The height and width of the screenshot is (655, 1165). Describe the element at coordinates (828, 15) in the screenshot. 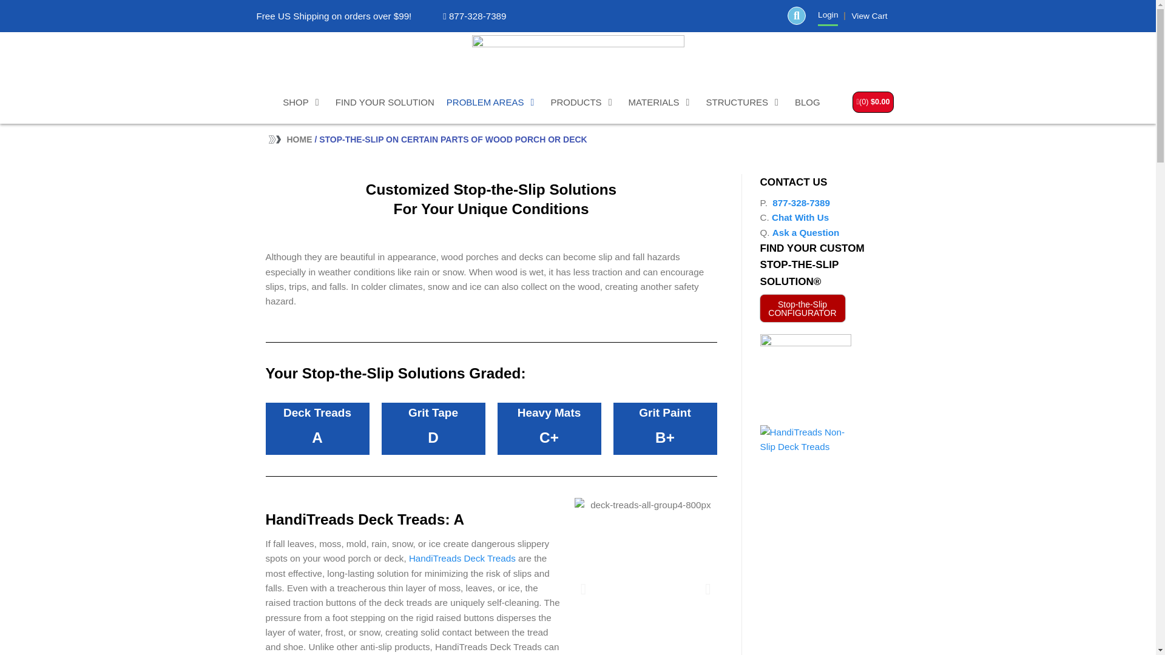

I see `Login` at that location.